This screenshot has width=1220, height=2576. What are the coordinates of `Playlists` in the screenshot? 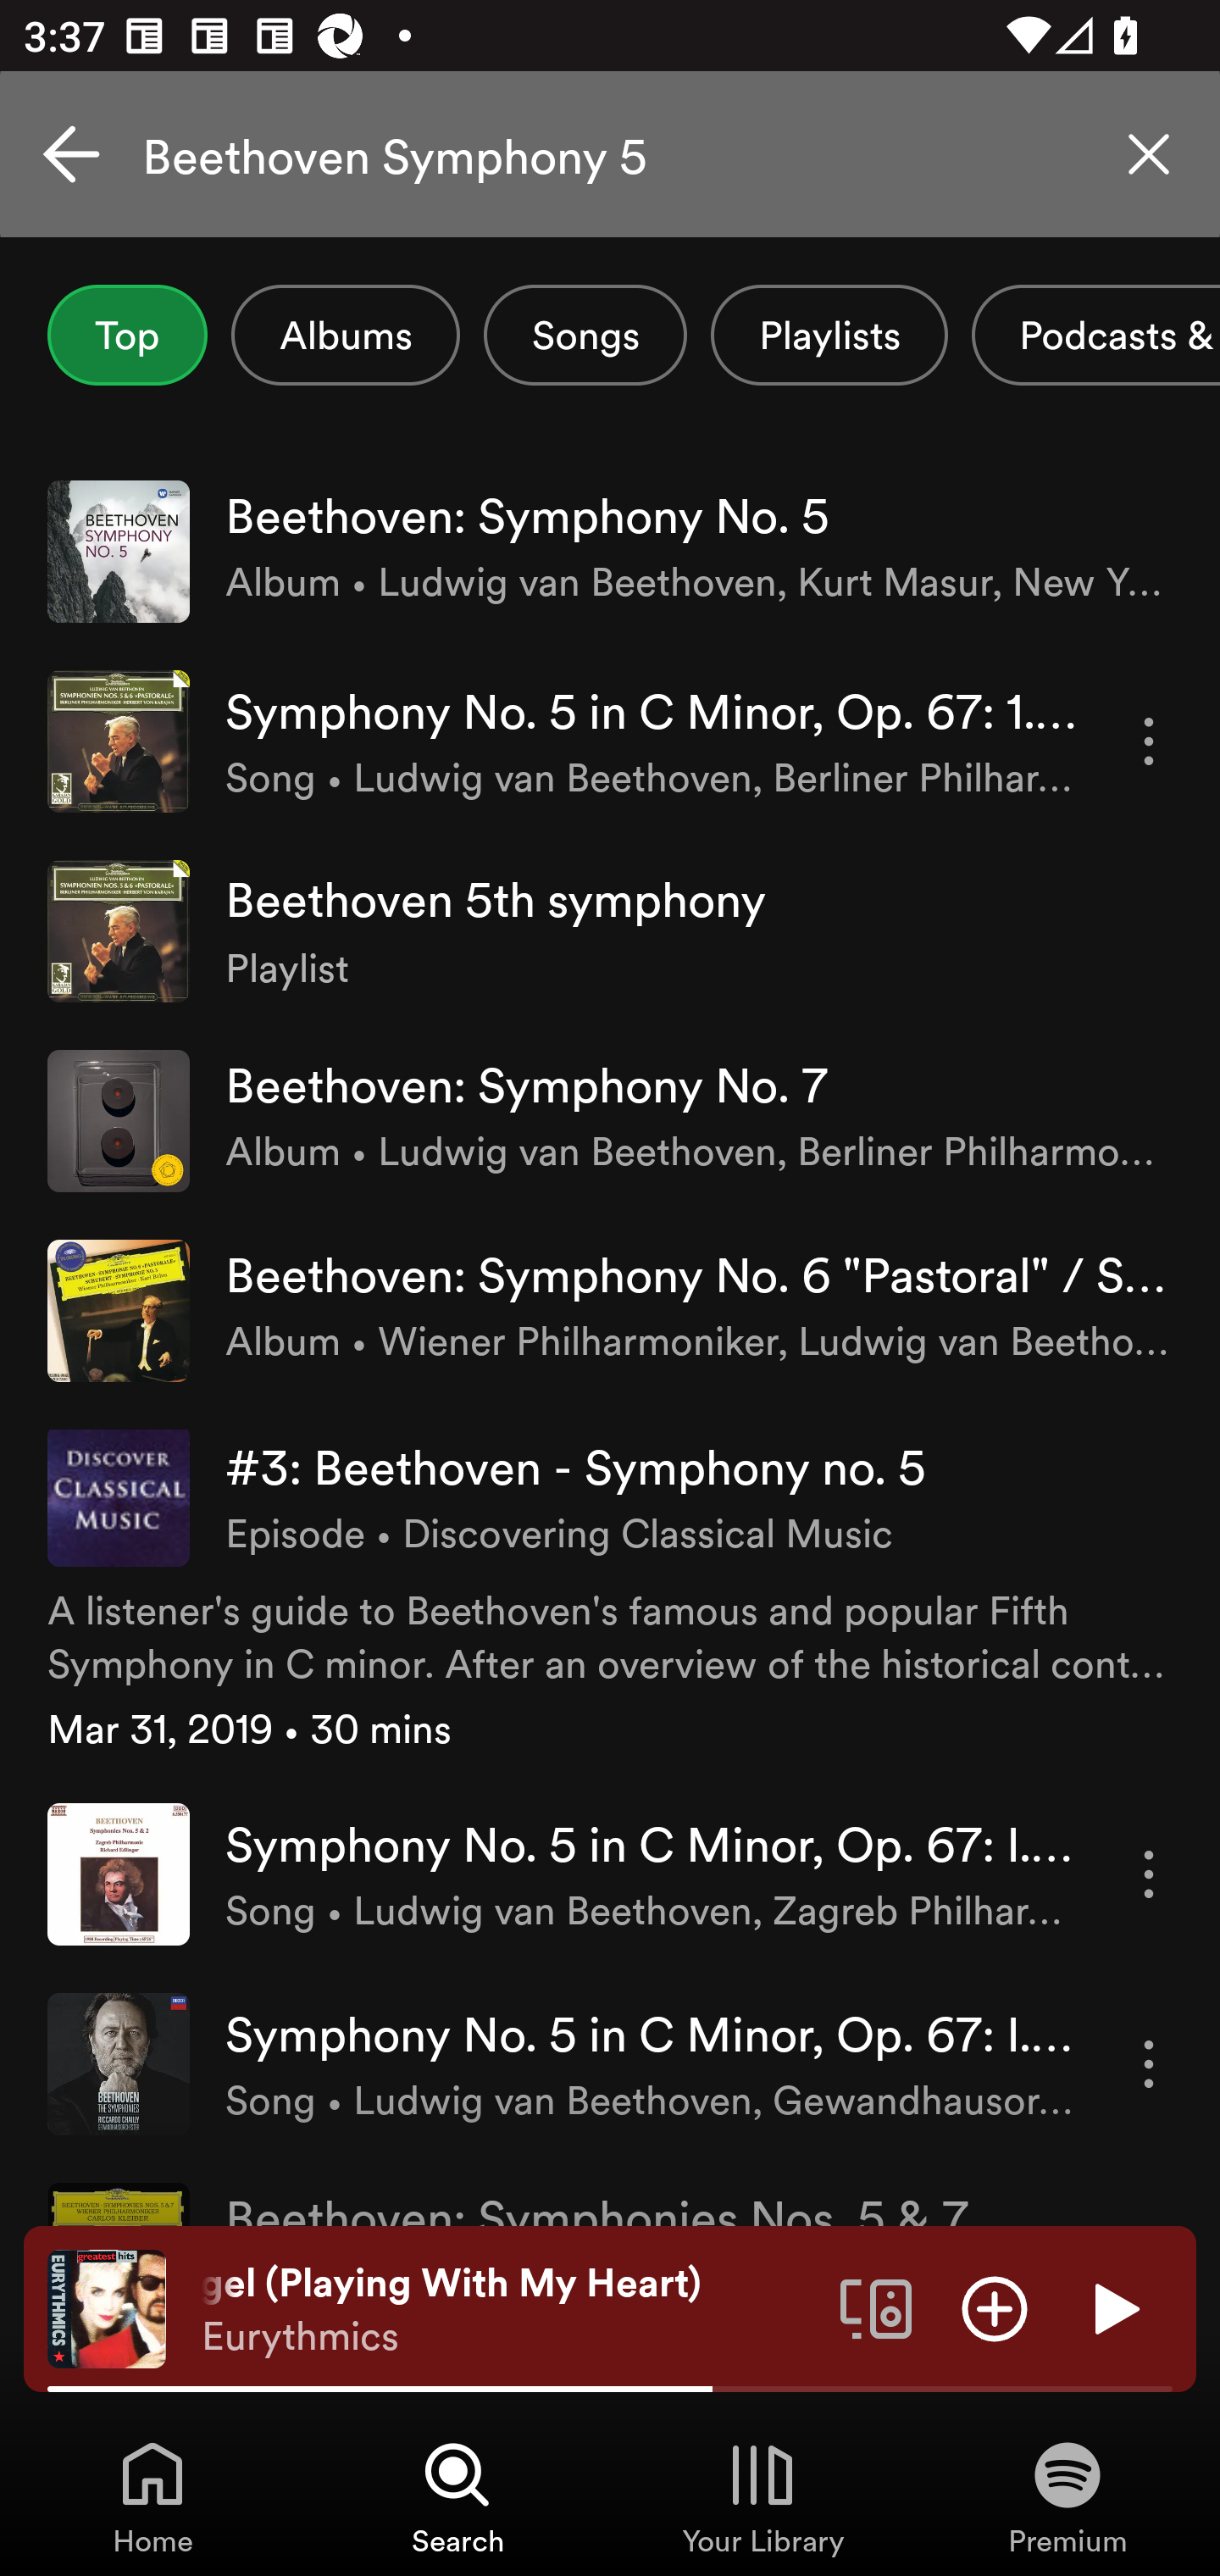 It's located at (829, 335).